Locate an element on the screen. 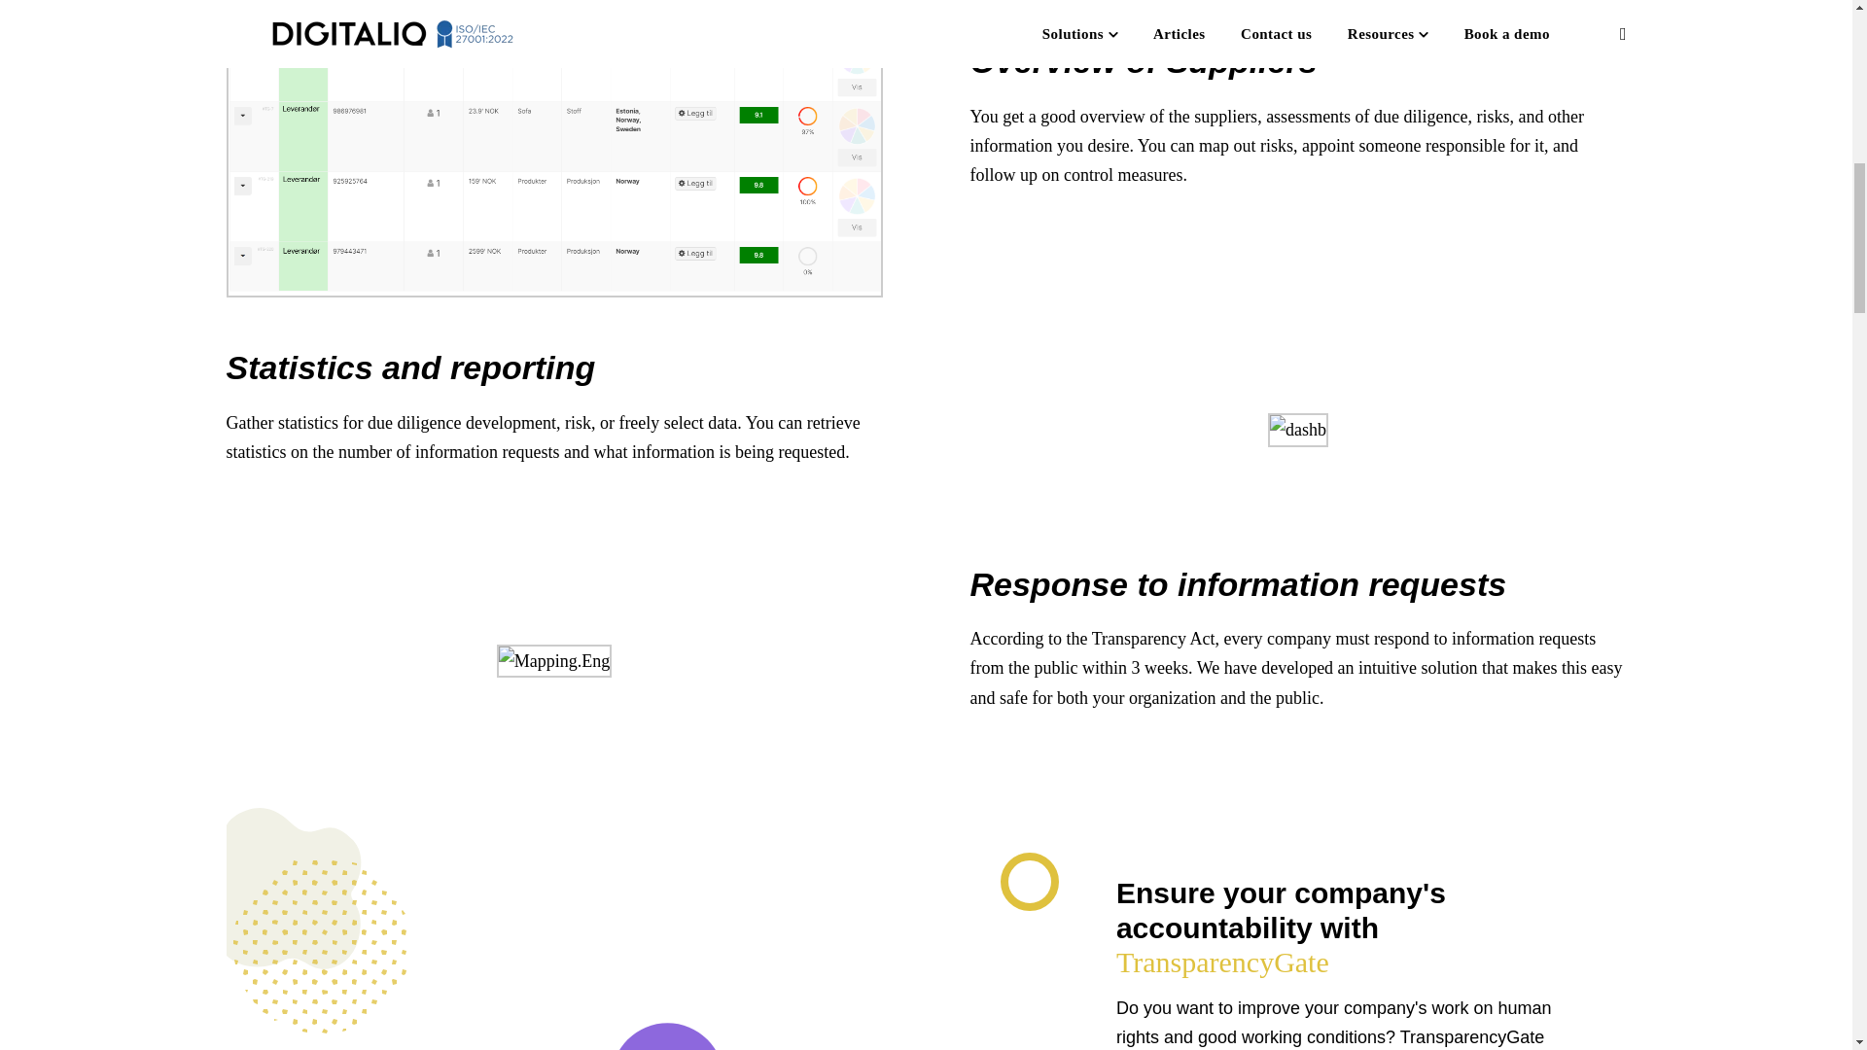  Mapping.Eng is located at coordinates (554, 661).